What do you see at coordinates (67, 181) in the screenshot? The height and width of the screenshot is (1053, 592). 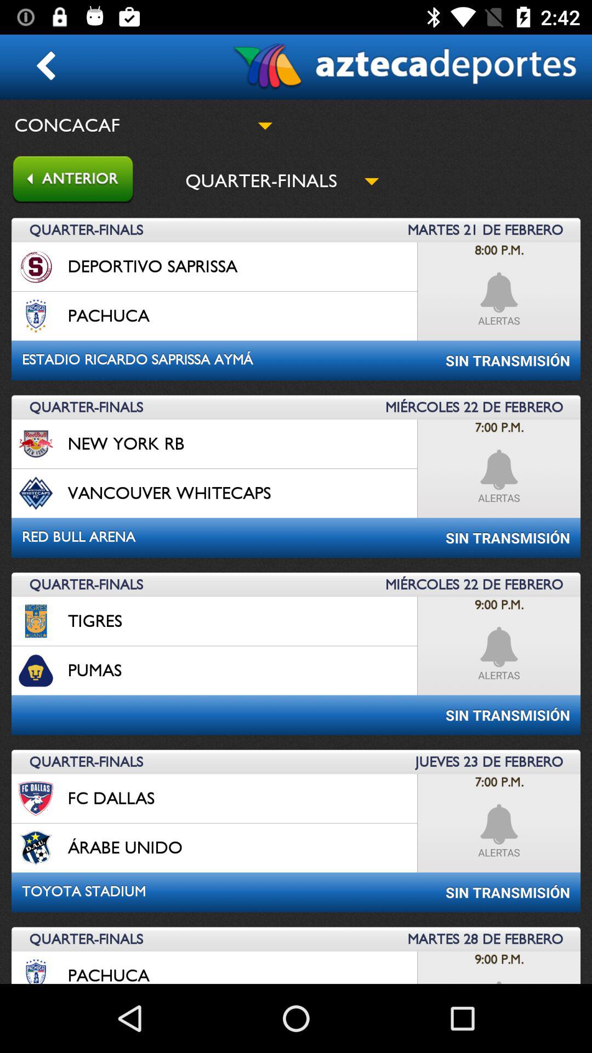 I see `previous page` at bounding box center [67, 181].